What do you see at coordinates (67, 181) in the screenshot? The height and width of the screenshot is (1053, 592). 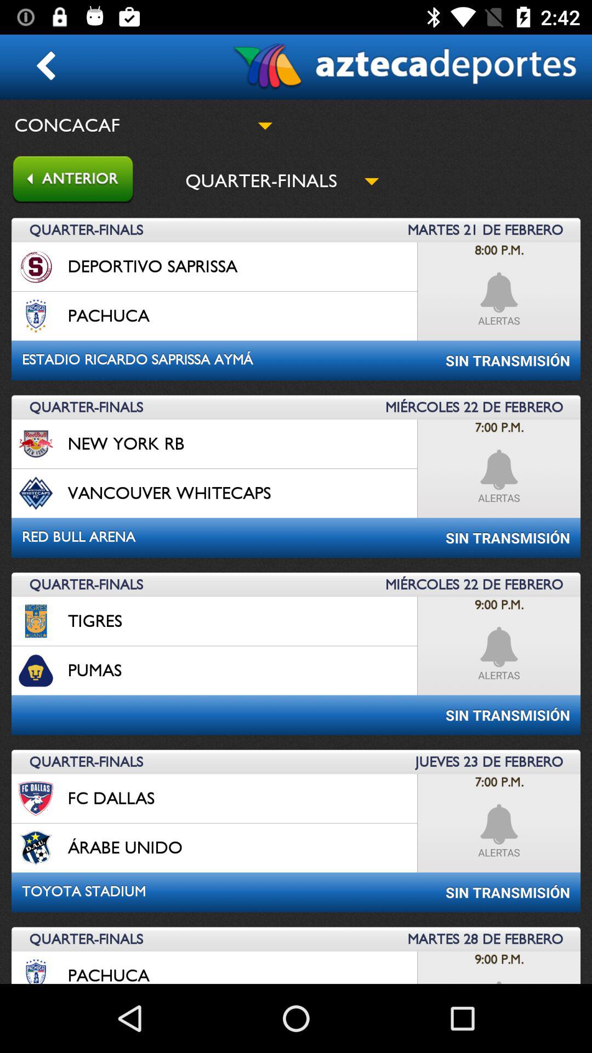 I see `previous page` at bounding box center [67, 181].